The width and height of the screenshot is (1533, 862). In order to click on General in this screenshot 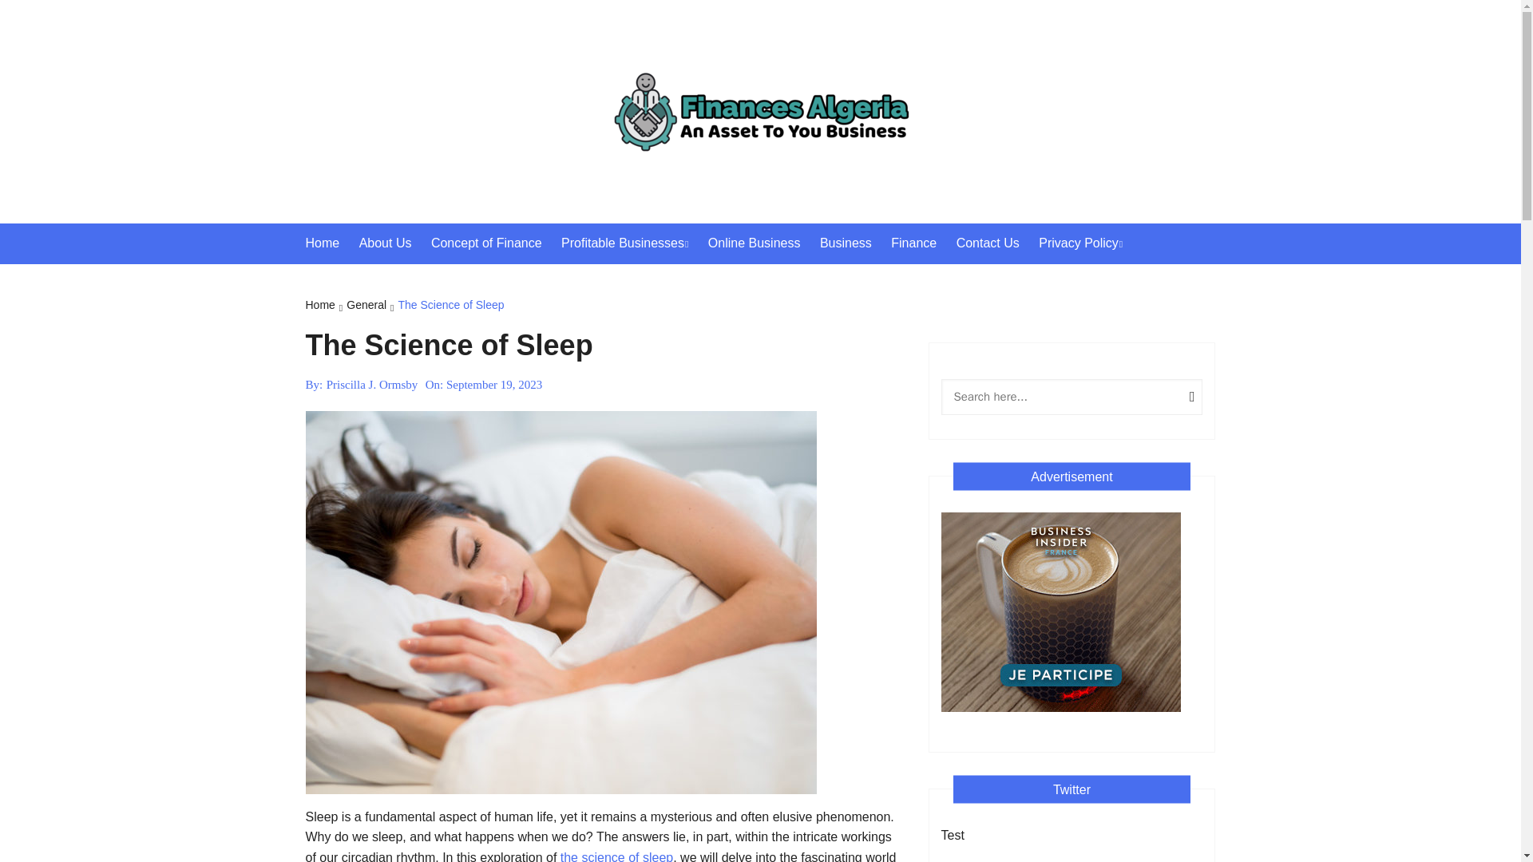, I will do `click(371, 306)`.